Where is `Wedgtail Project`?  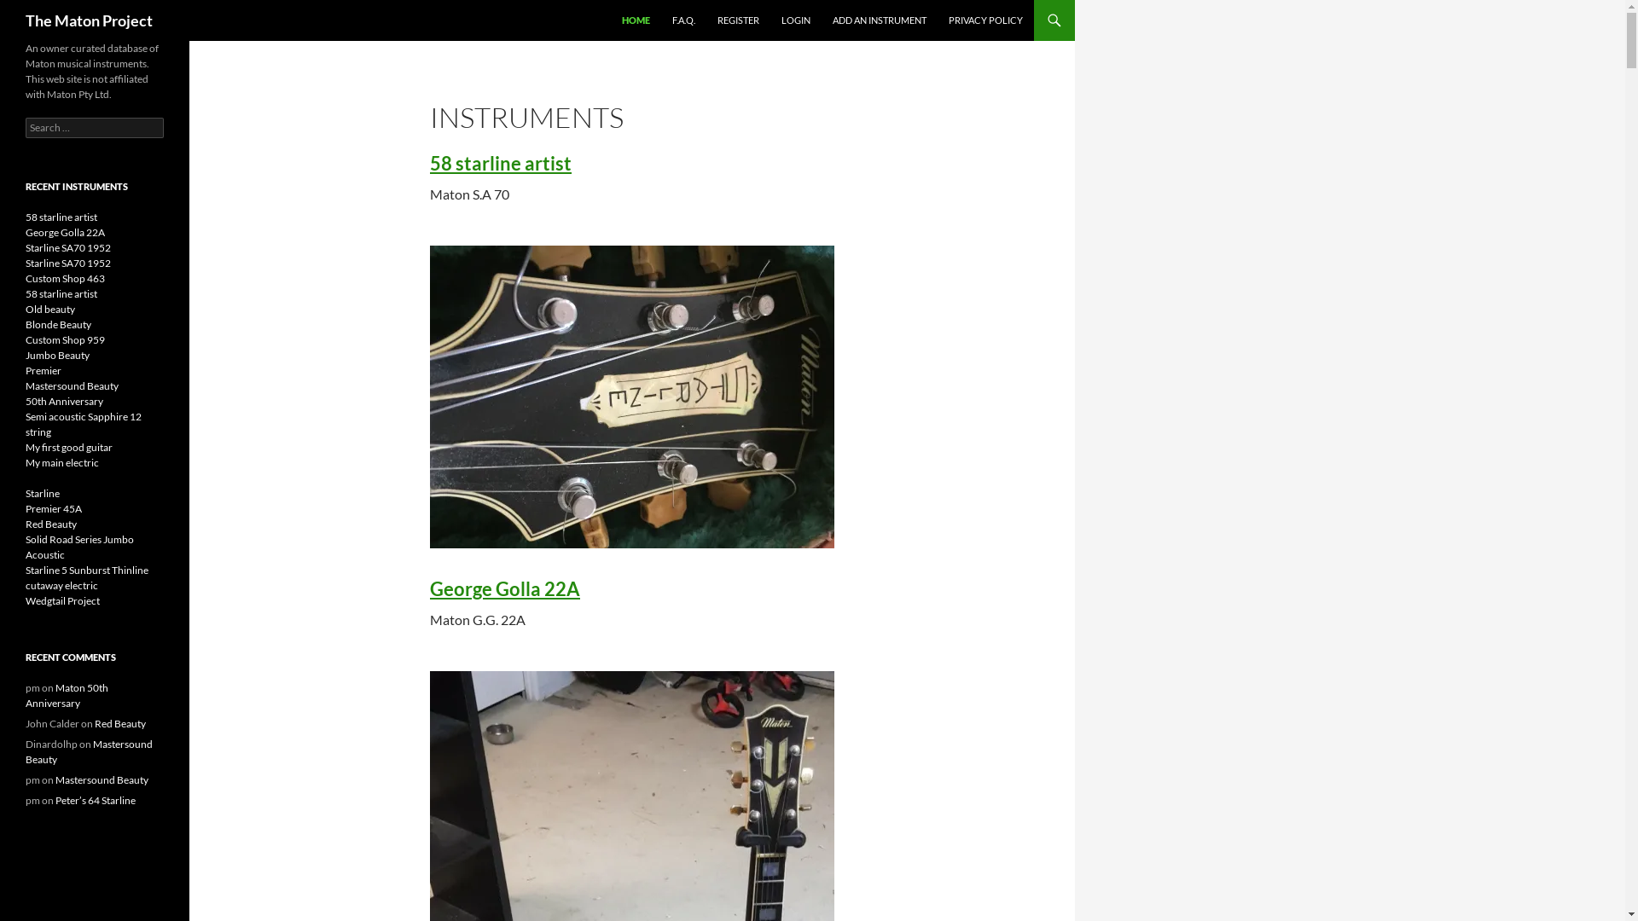 Wedgtail Project is located at coordinates (63, 600).